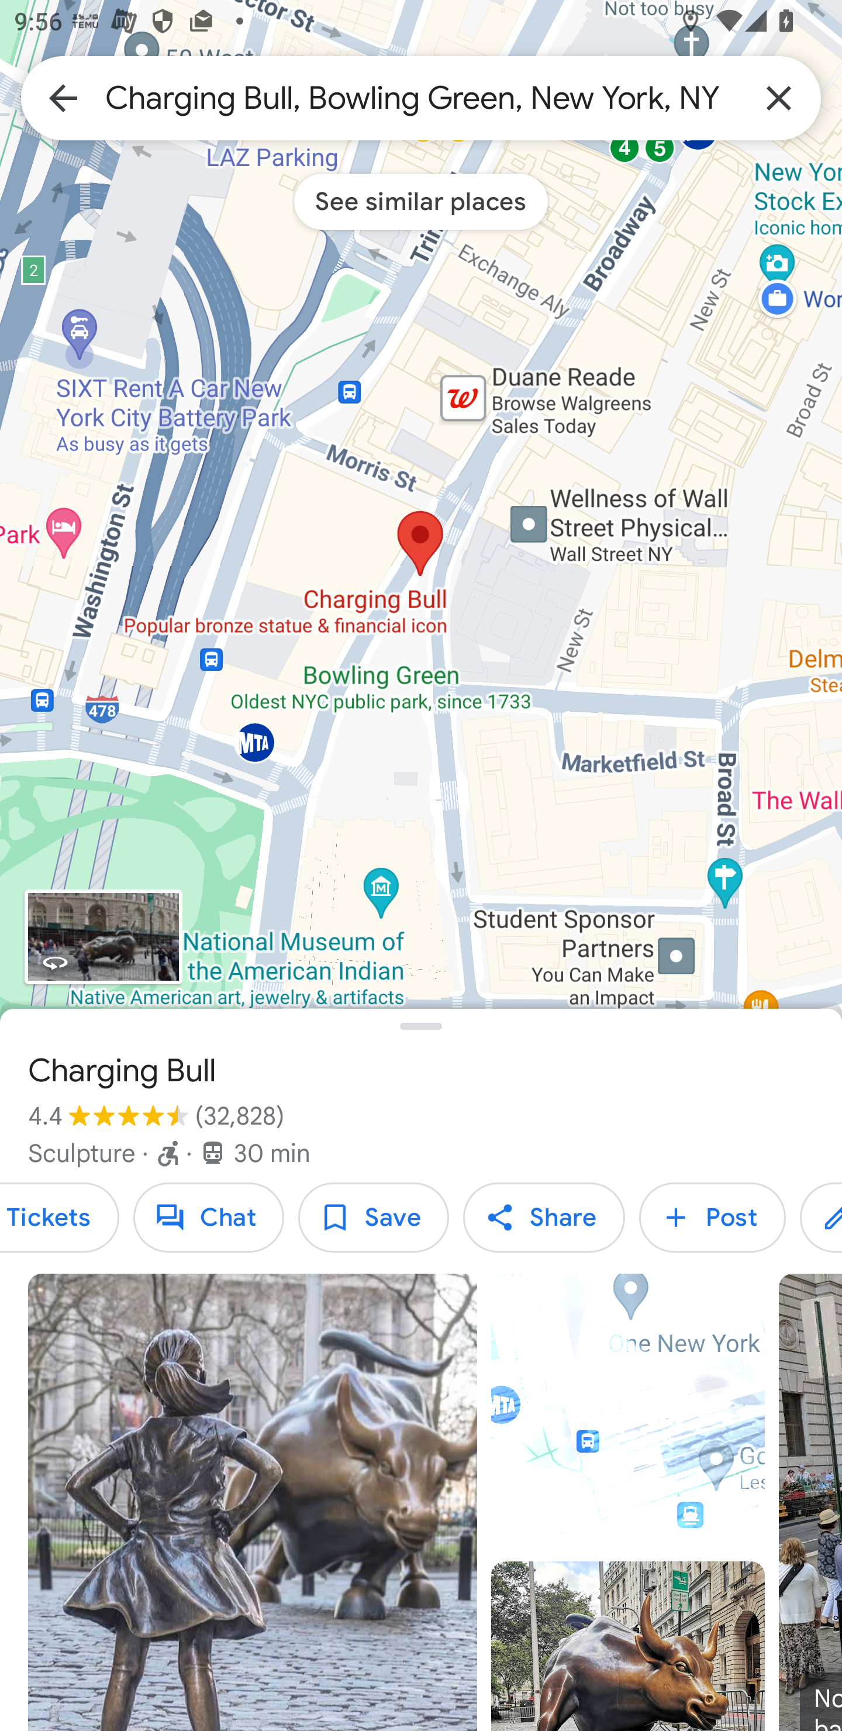 The width and height of the screenshot is (842, 1731). Describe the element at coordinates (627, 1411) in the screenshot. I see `Video` at that location.